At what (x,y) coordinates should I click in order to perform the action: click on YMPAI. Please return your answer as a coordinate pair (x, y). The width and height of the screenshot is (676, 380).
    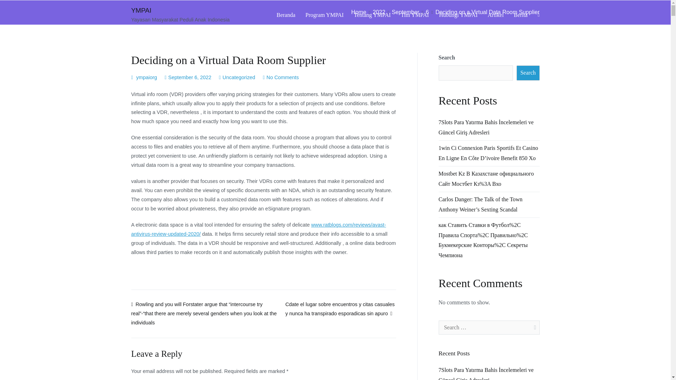
    Looking at the image, I should click on (141, 10).